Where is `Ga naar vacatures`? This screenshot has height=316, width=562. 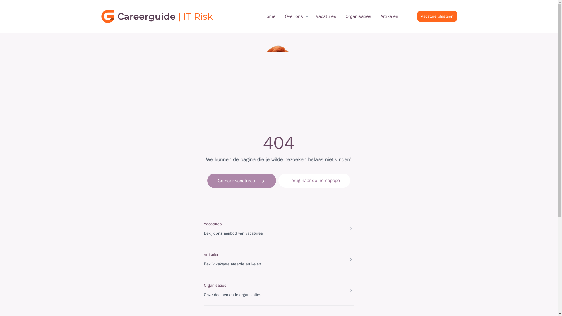 Ga naar vacatures is located at coordinates (241, 180).